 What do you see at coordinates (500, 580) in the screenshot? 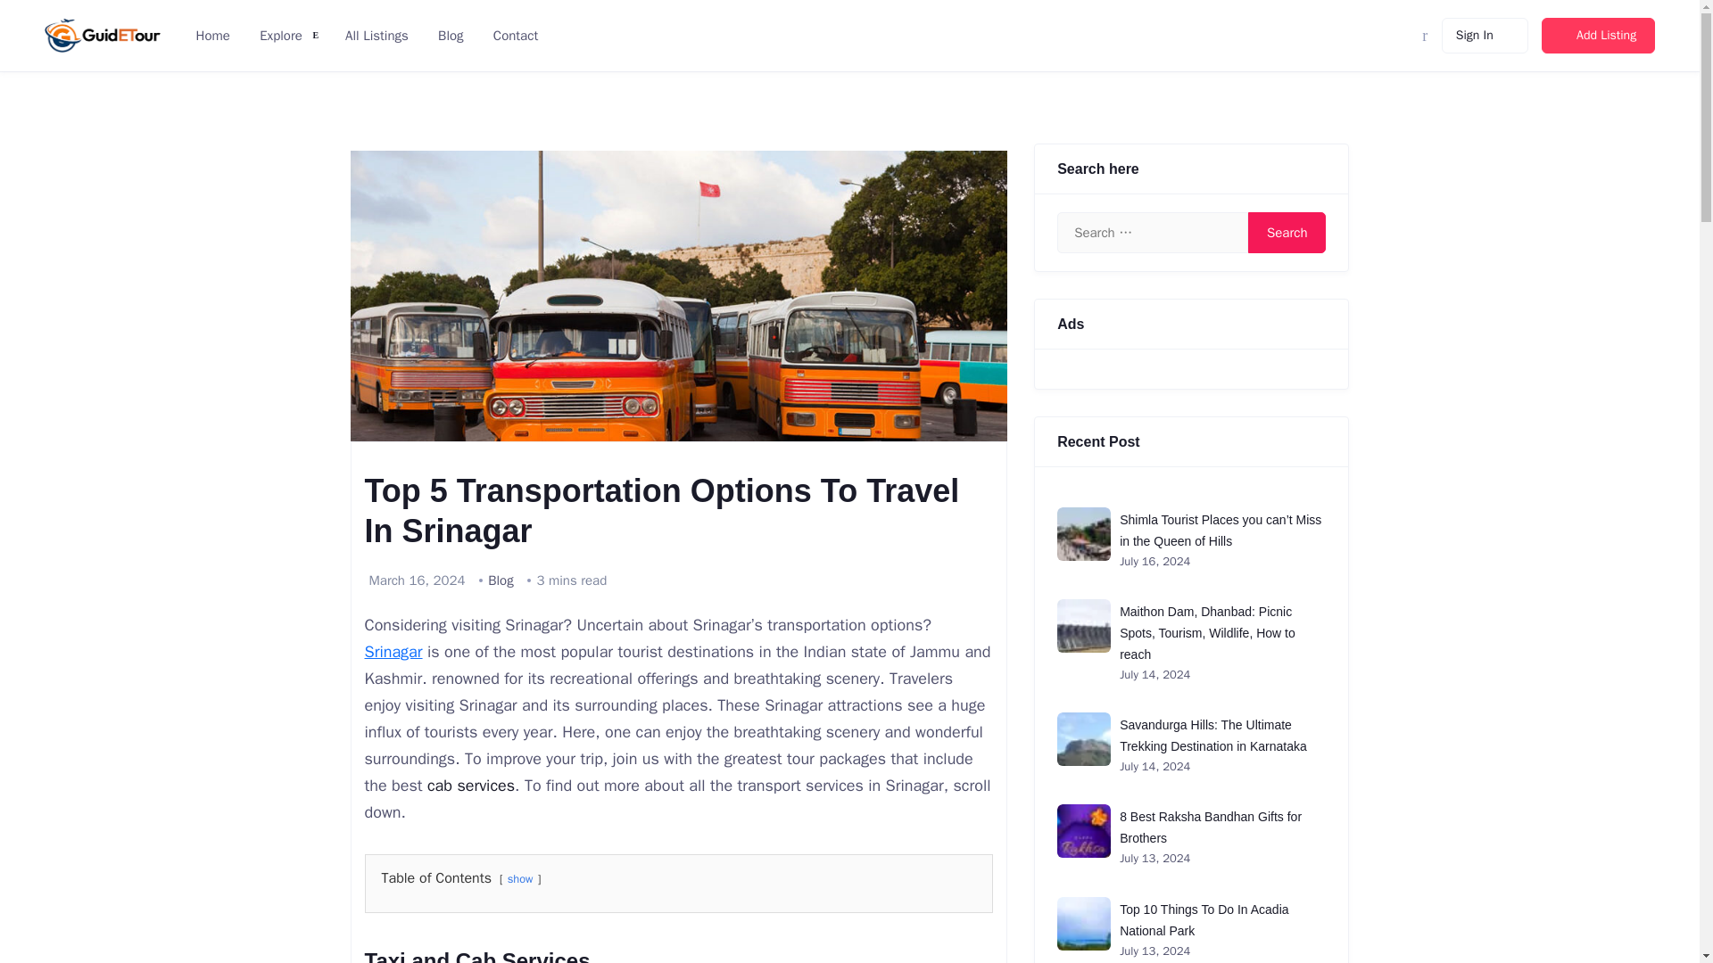
I see `Blog` at bounding box center [500, 580].